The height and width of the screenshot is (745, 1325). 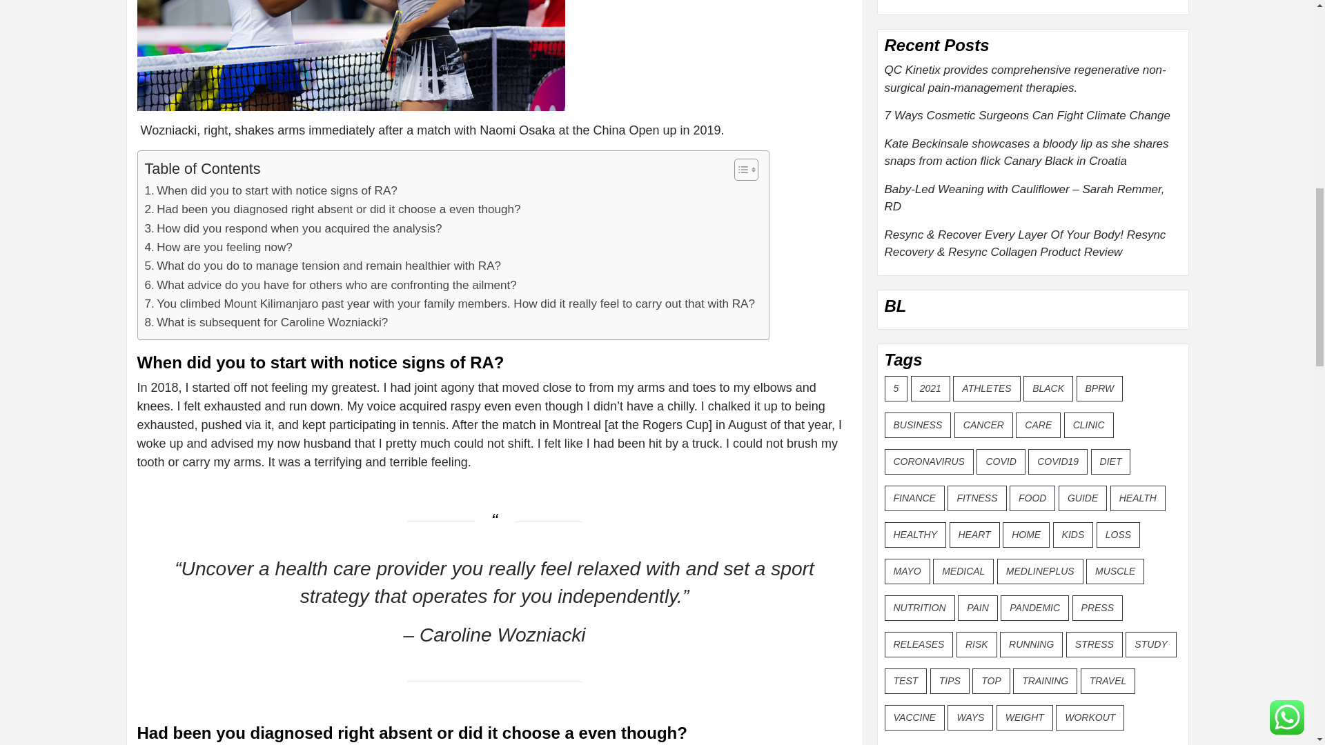 What do you see at coordinates (271, 190) in the screenshot?
I see `When did you to start with notice signs of RA?` at bounding box center [271, 190].